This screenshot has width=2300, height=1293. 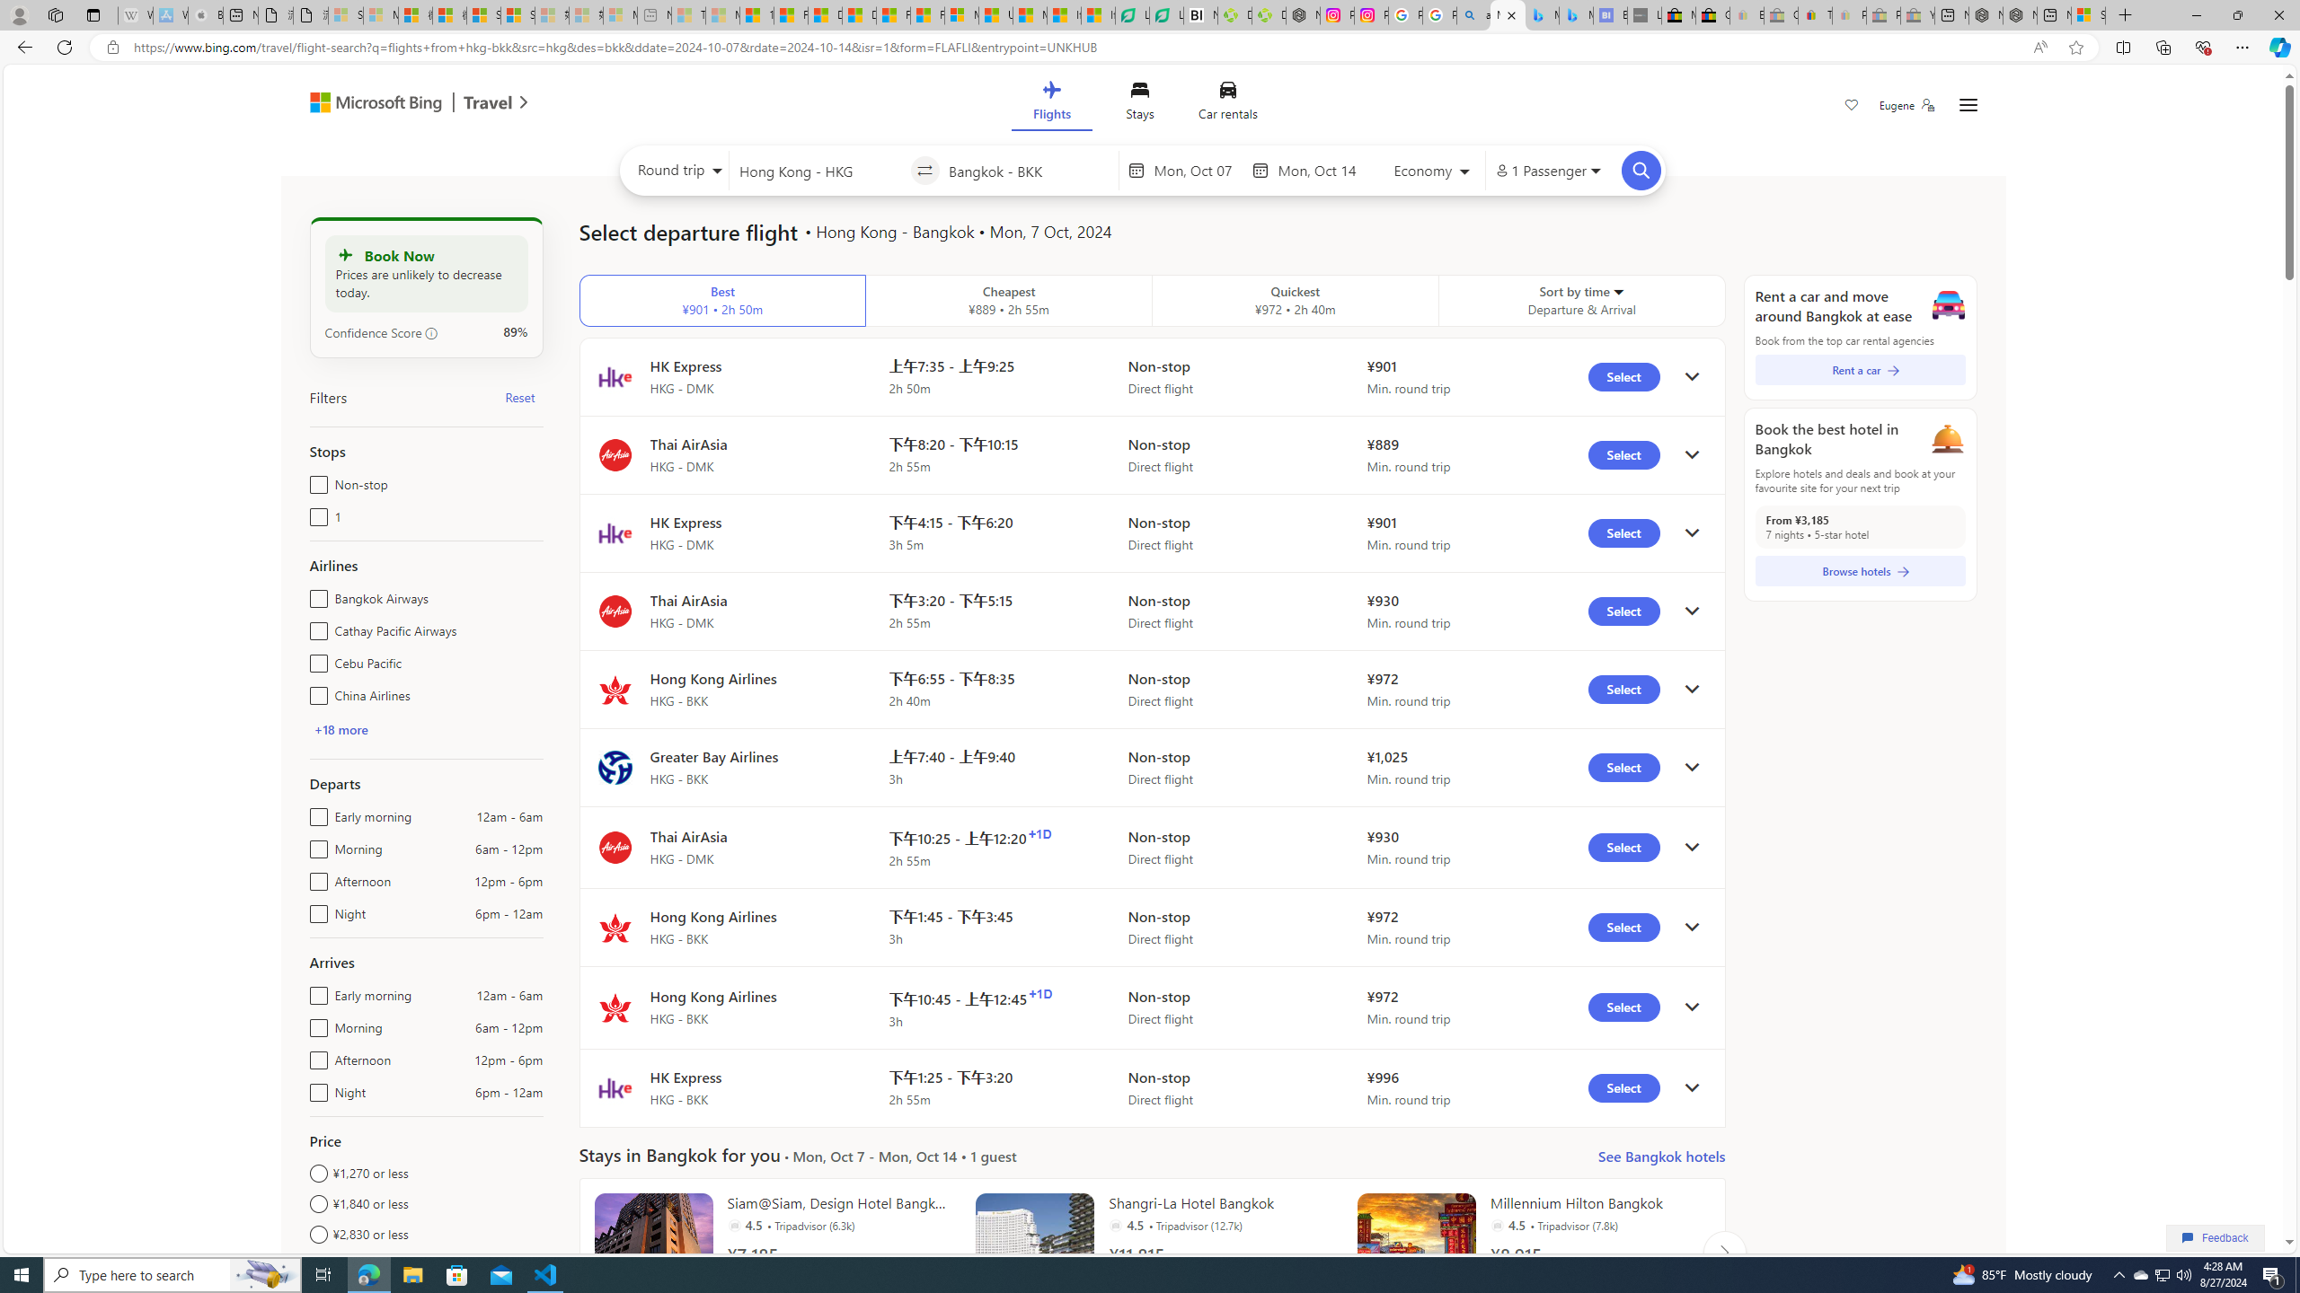 I want to click on Reset, so click(x=519, y=397).